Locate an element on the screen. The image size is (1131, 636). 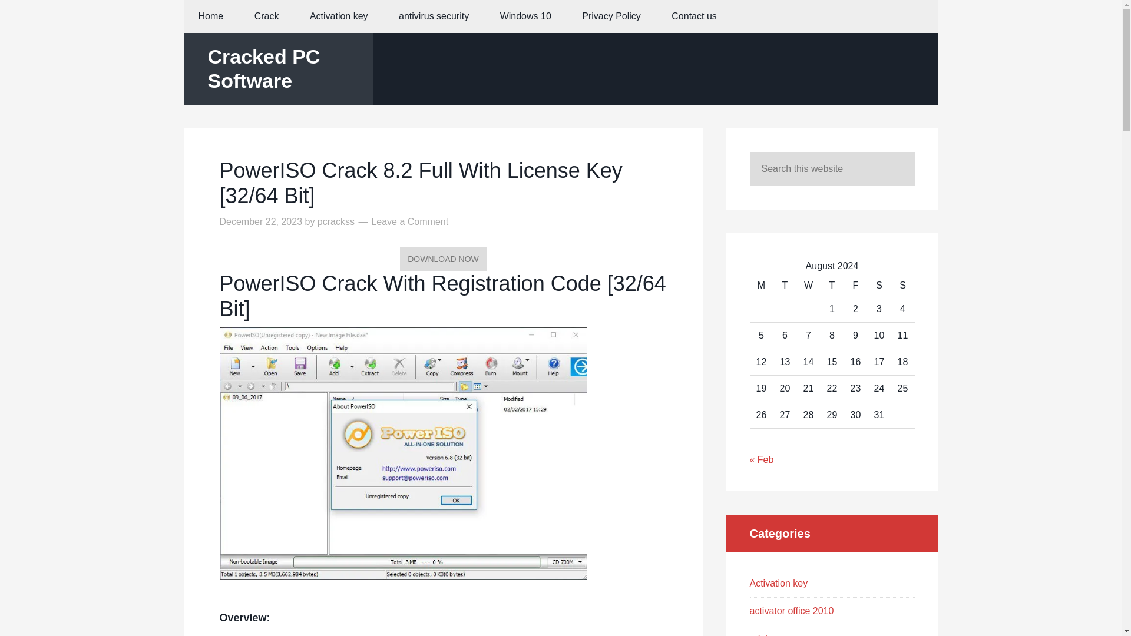
Windows 10 is located at coordinates (525, 16).